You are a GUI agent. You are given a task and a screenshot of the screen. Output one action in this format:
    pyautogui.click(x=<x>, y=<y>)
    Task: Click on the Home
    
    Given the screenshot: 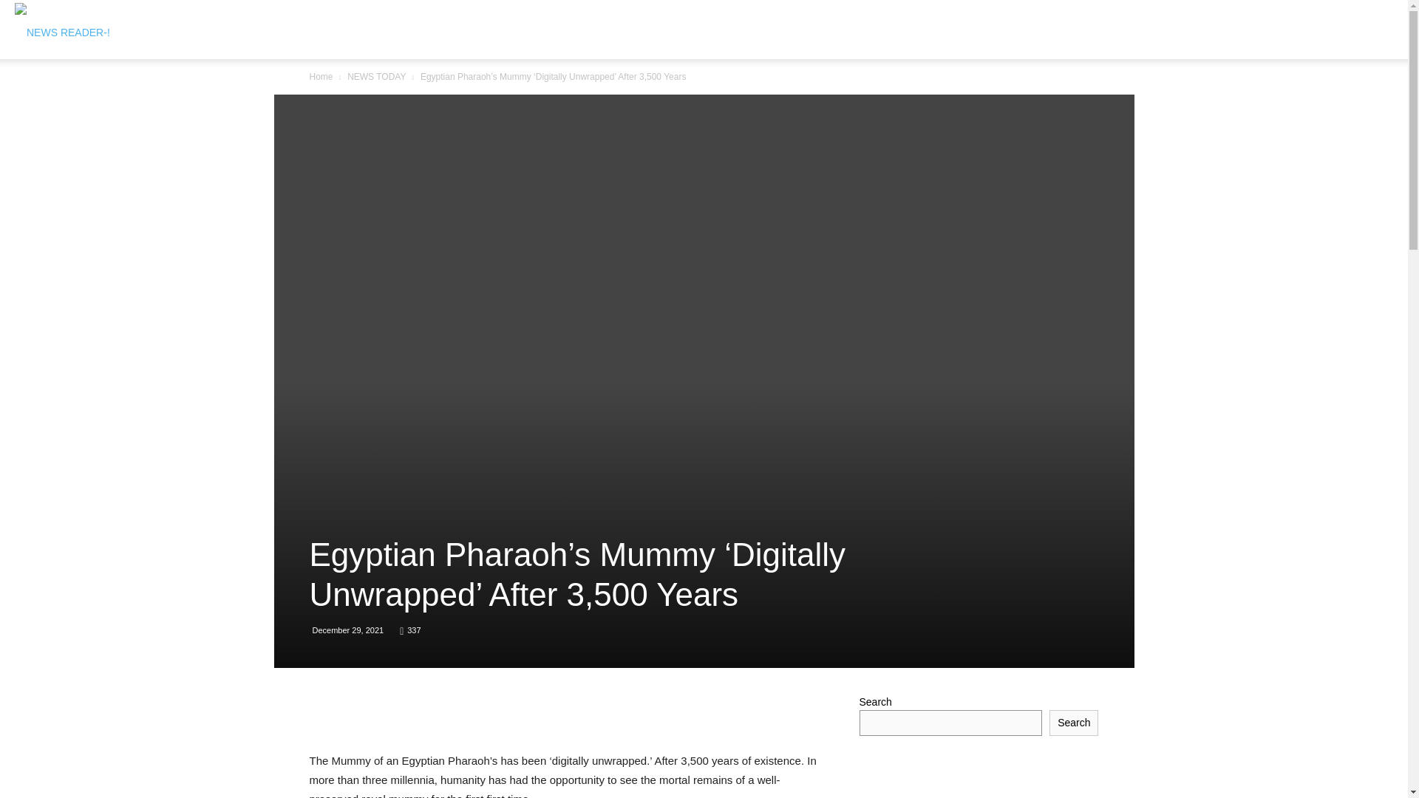 What is the action you would take?
    pyautogui.click(x=321, y=77)
    